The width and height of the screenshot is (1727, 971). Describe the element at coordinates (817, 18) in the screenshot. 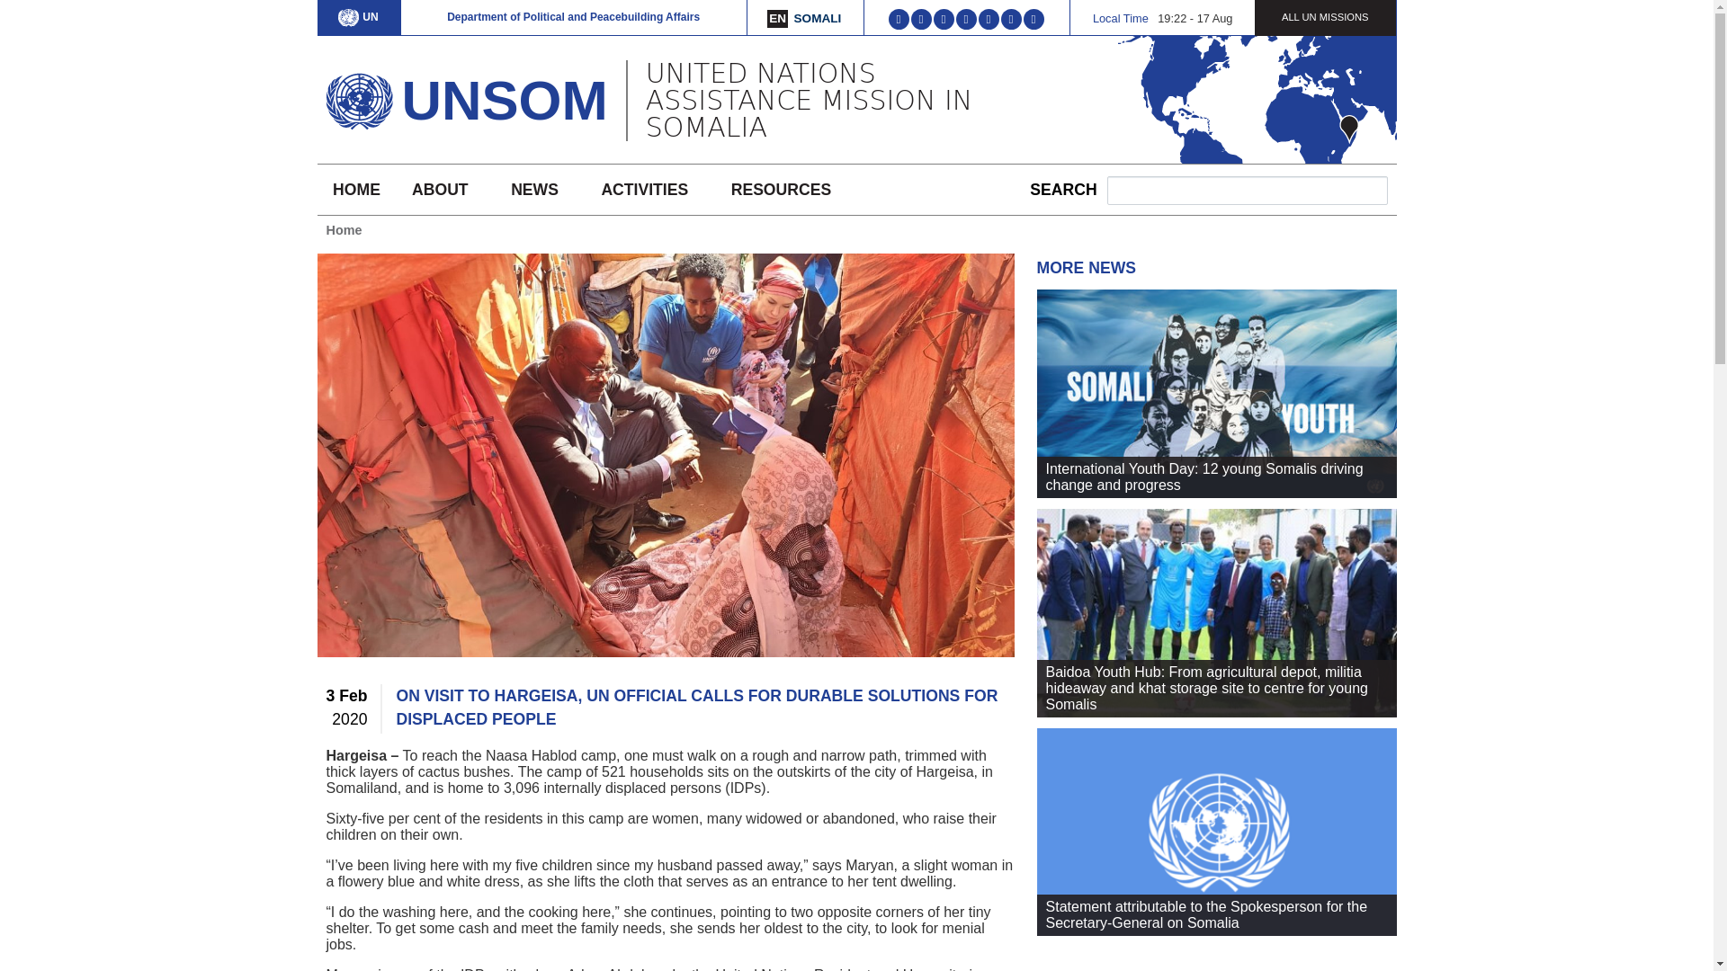

I see `SOMALI` at that location.